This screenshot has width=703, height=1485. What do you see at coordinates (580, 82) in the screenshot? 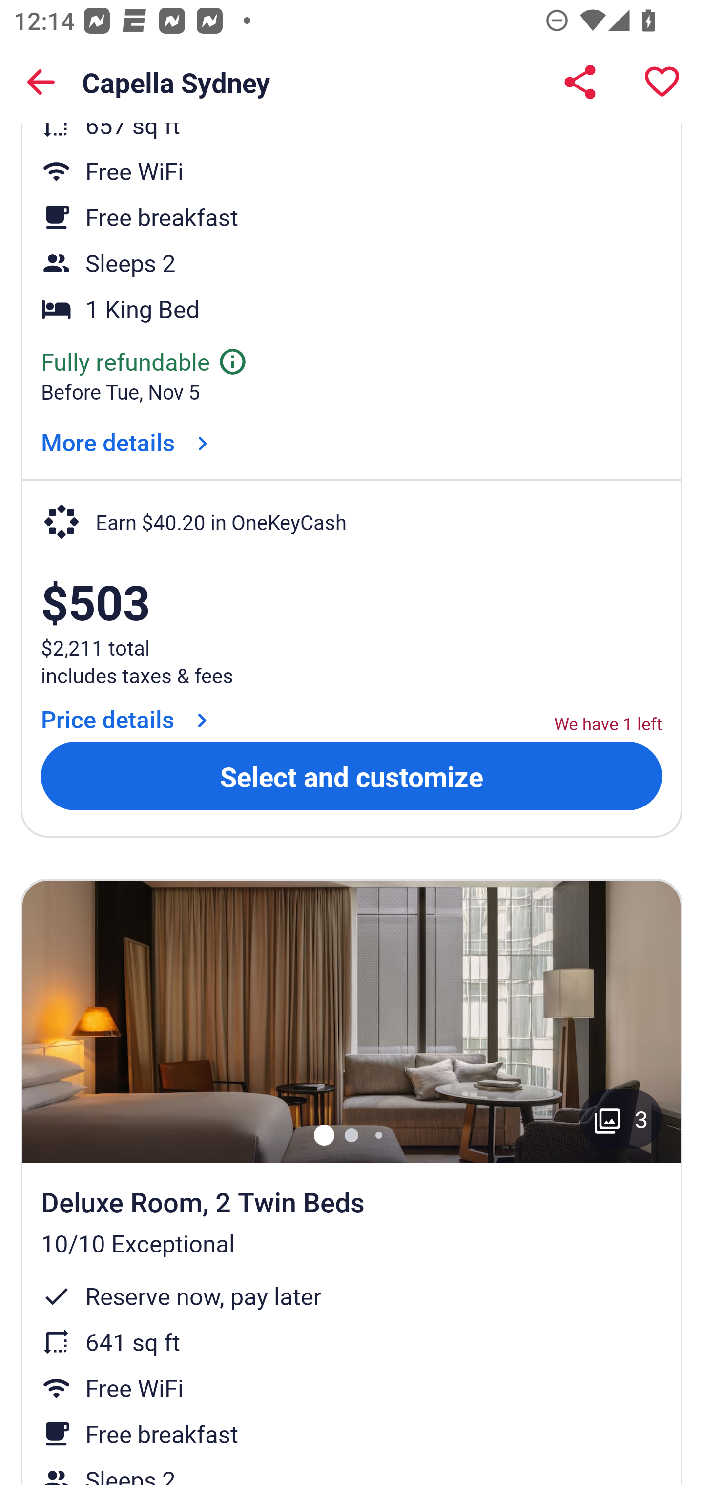
I see `Share Capella Sydney` at bounding box center [580, 82].